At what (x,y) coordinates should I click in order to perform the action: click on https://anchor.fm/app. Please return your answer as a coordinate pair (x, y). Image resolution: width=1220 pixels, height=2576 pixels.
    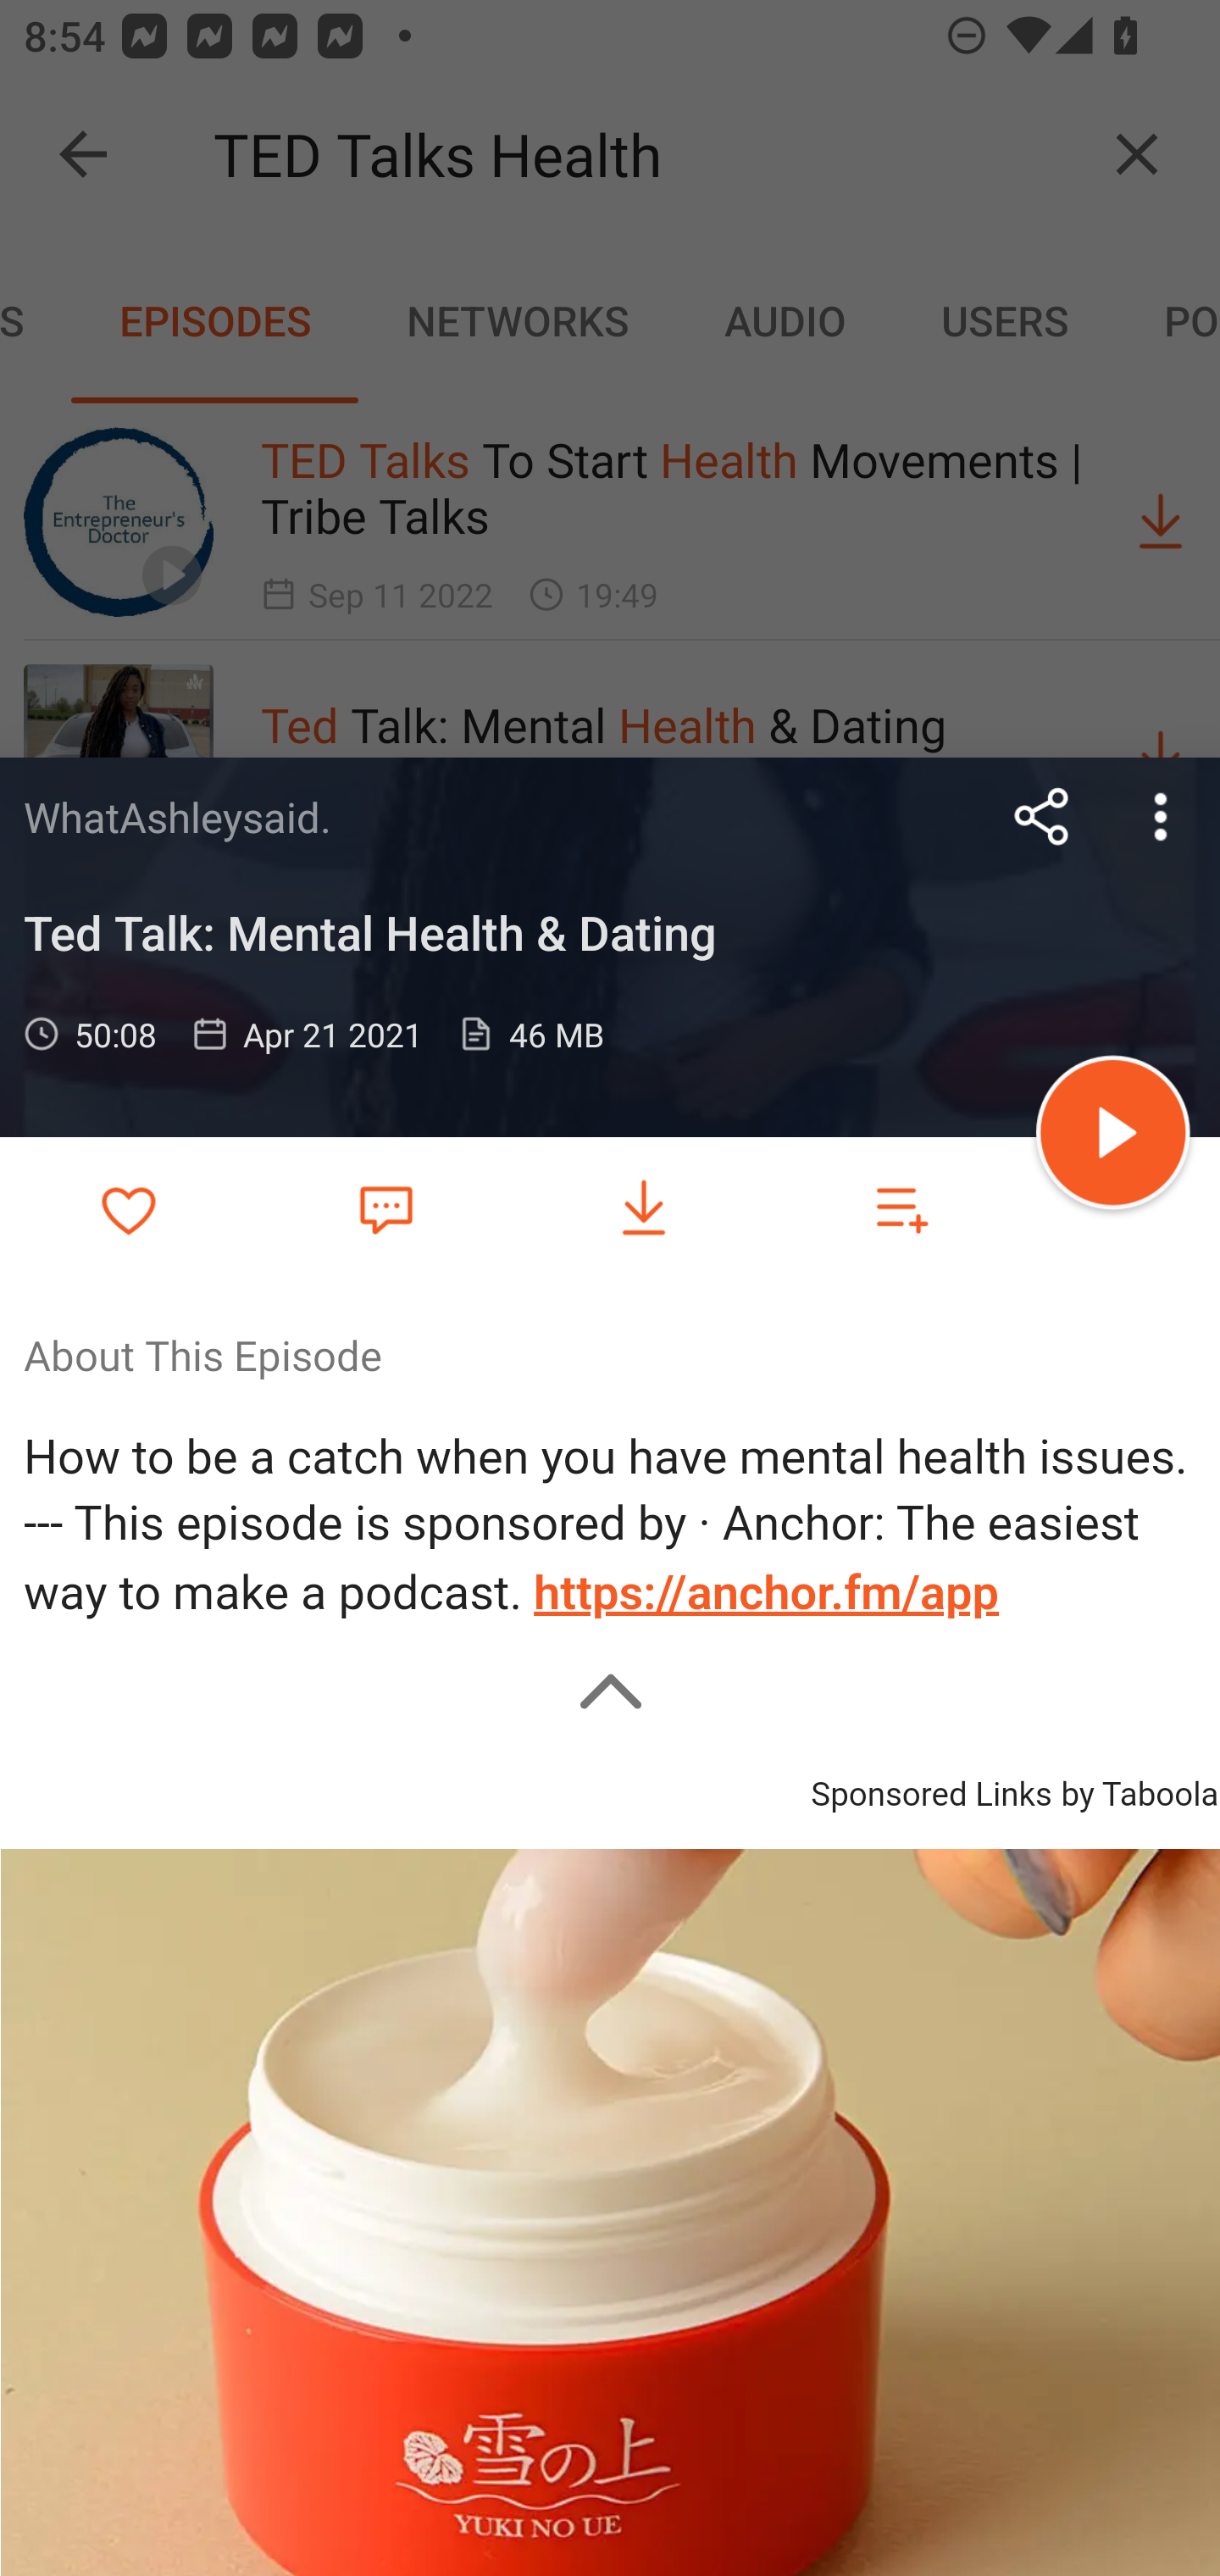
    Looking at the image, I should click on (768, 1593).